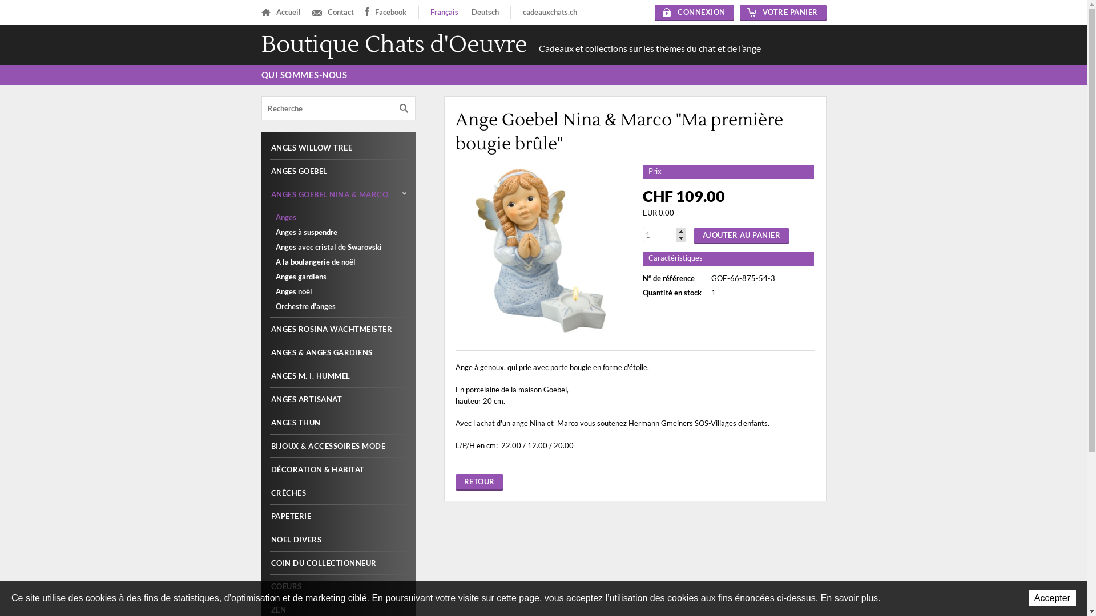 The width and height of the screenshot is (1096, 616). What do you see at coordinates (550, 13) in the screenshot?
I see `cadeauxchats.ch` at bounding box center [550, 13].